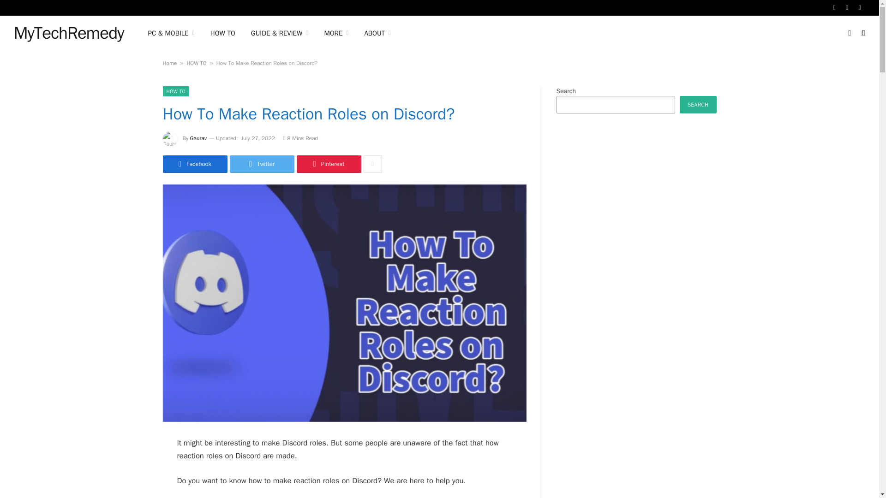 This screenshot has height=498, width=886. I want to click on Switch to Dark Design - easier on eyes., so click(849, 33).